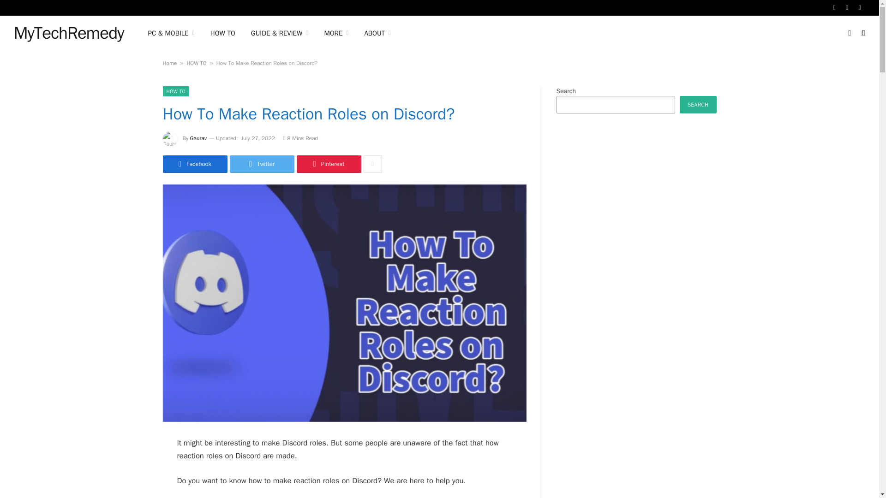 This screenshot has height=498, width=886. I want to click on Switch to Dark Design - easier on eyes., so click(849, 33).